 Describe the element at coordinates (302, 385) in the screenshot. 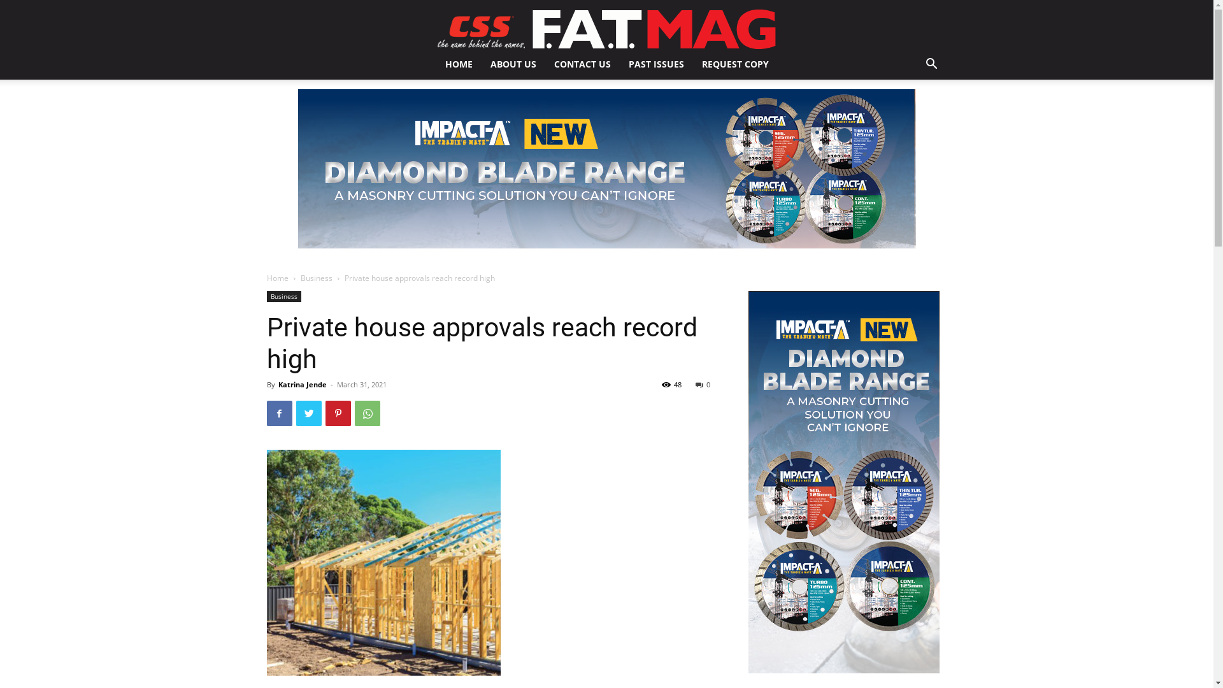

I see `Katrina Jende` at that location.